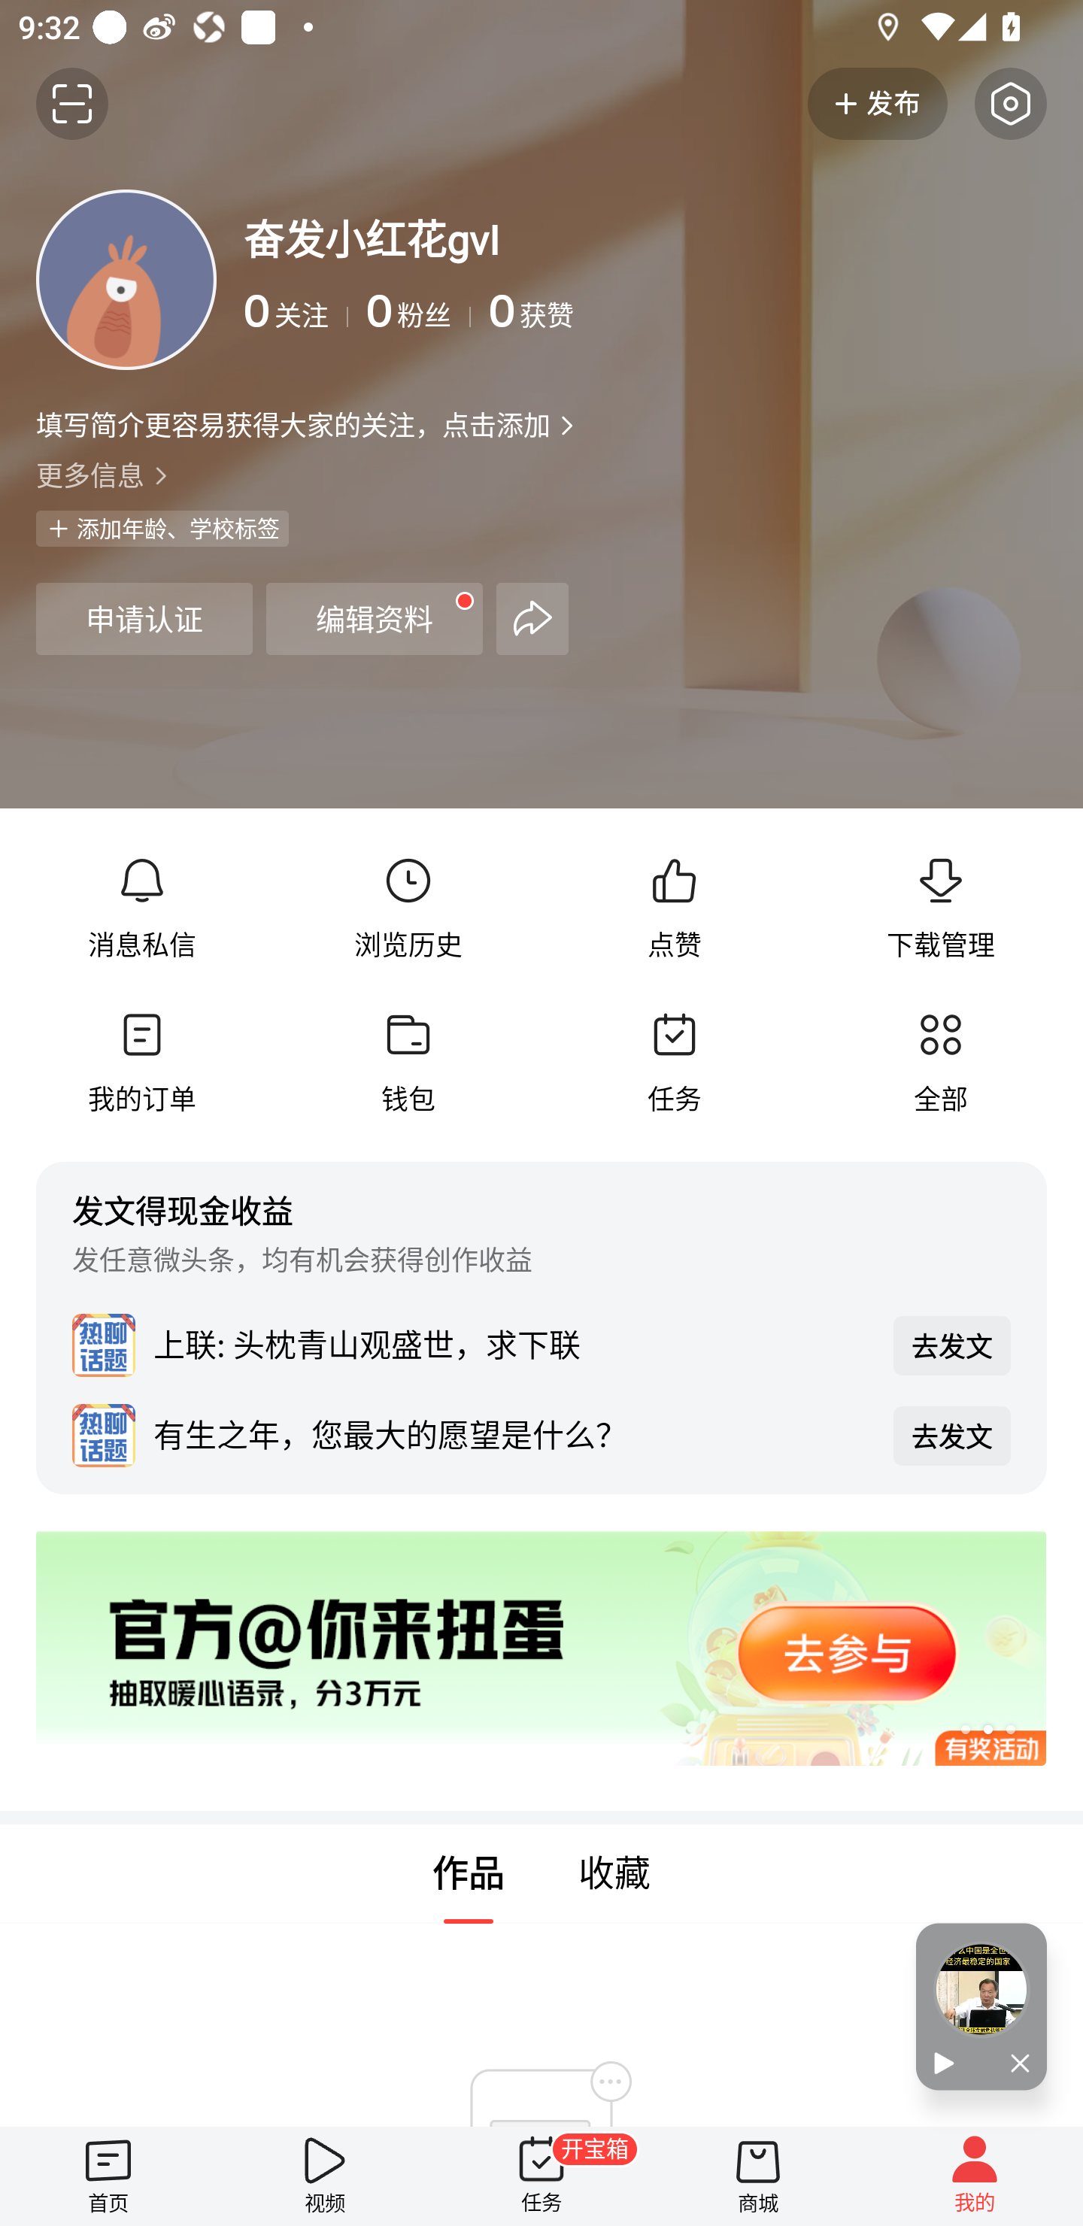 Image resolution: width=1083 pixels, height=2226 pixels. What do you see at coordinates (418, 311) in the screenshot?
I see `0 粉丝` at bounding box center [418, 311].